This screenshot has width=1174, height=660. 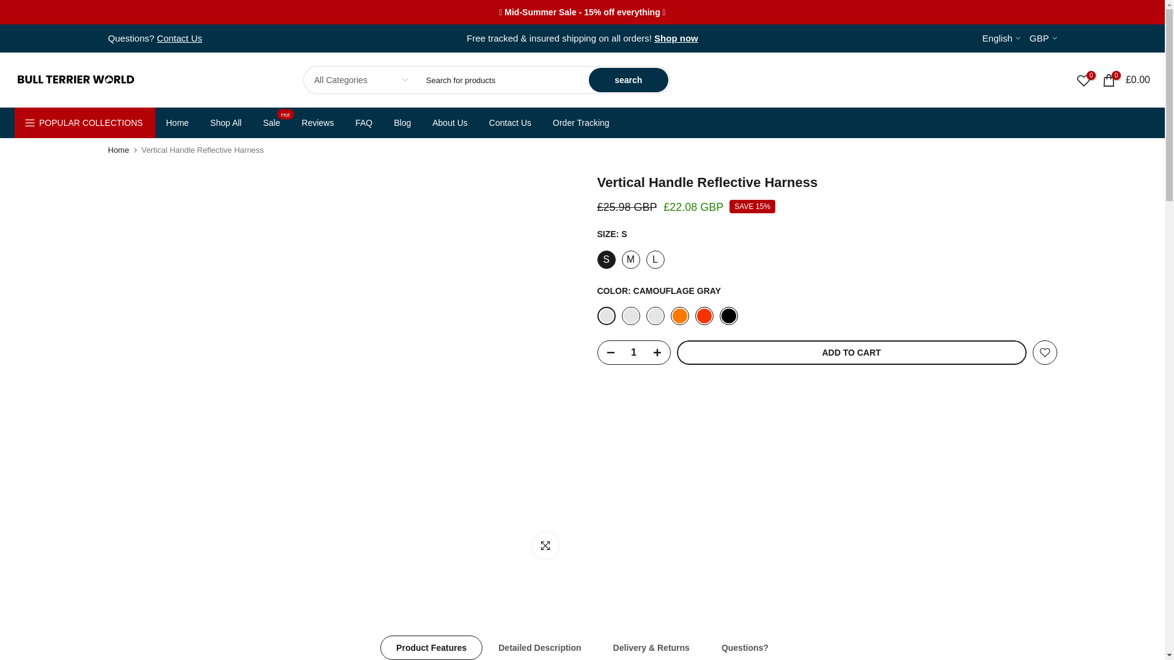 What do you see at coordinates (630, 316) in the screenshot?
I see `Camouflage Khaki` at bounding box center [630, 316].